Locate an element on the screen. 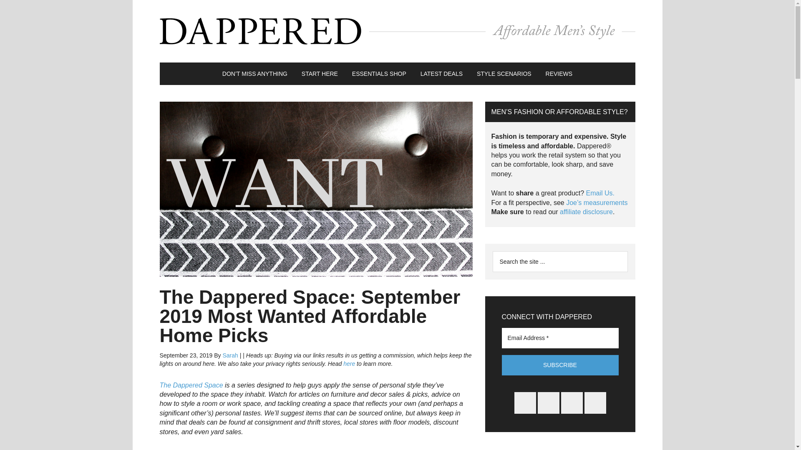  START HERE is located at coordinates (320, 74).